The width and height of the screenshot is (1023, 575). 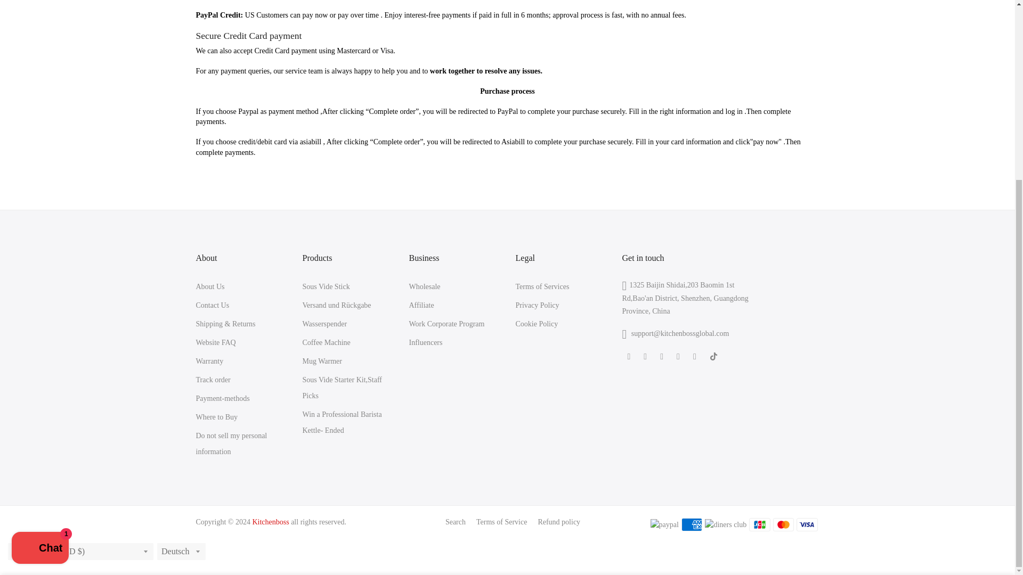 I want to click on Mug Warmer, so click(x=322, y=361).